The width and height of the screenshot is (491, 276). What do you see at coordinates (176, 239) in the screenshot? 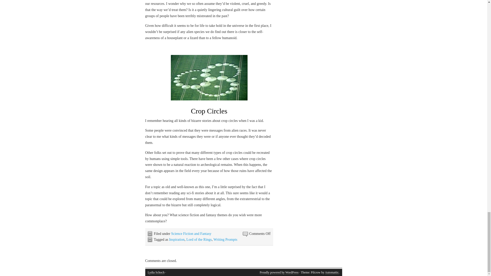
I see `Inspiration` at bounding box center [176, 239].